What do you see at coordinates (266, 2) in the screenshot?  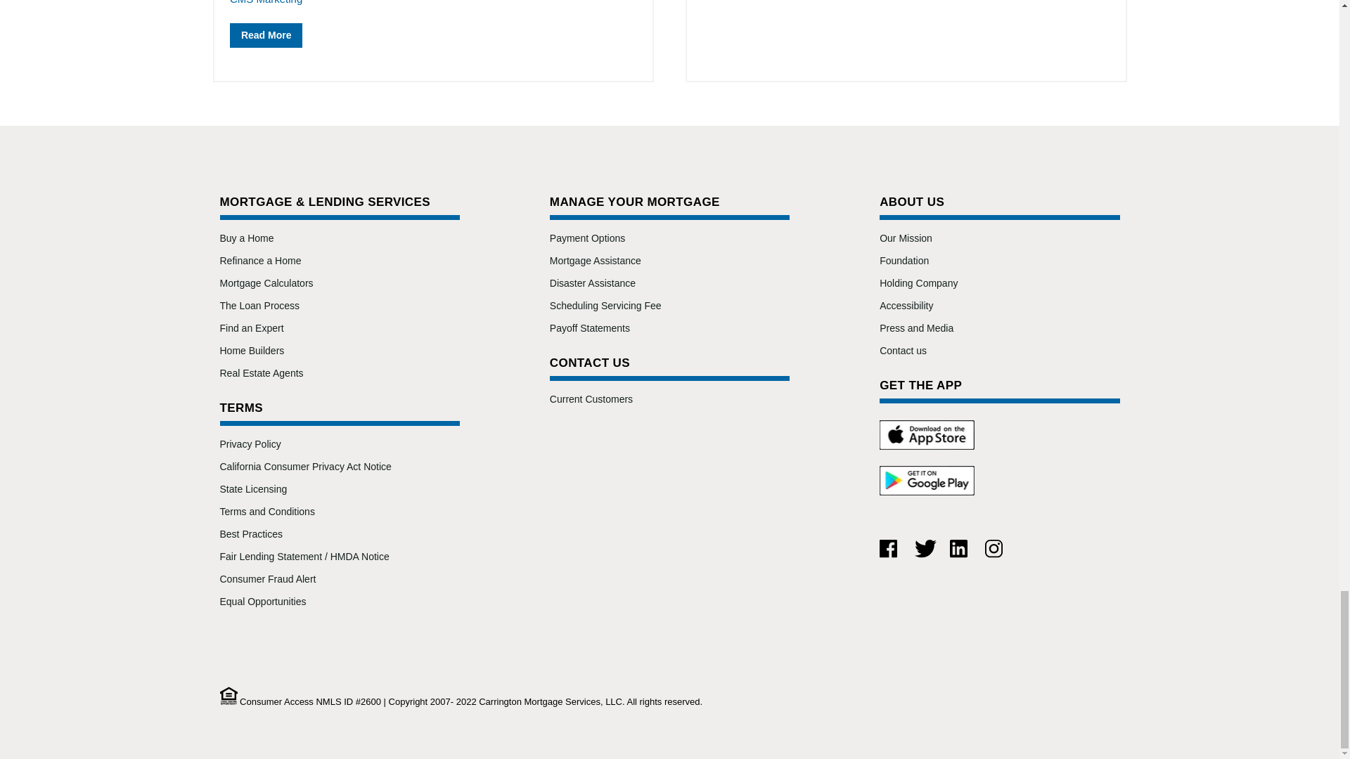 I see `CMS Marketing` at bounding box center [266, 2].